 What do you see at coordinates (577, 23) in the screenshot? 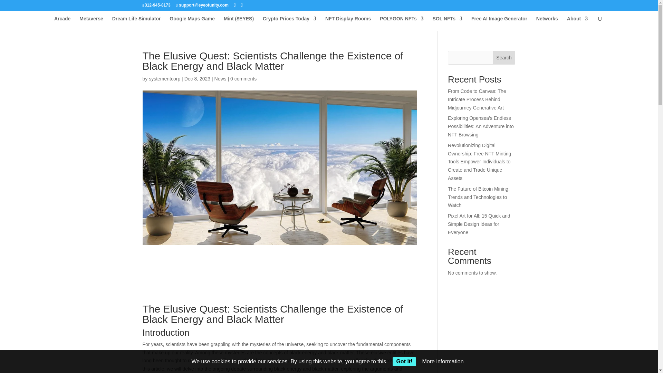
I see `About` at bounding box center [577, 23].